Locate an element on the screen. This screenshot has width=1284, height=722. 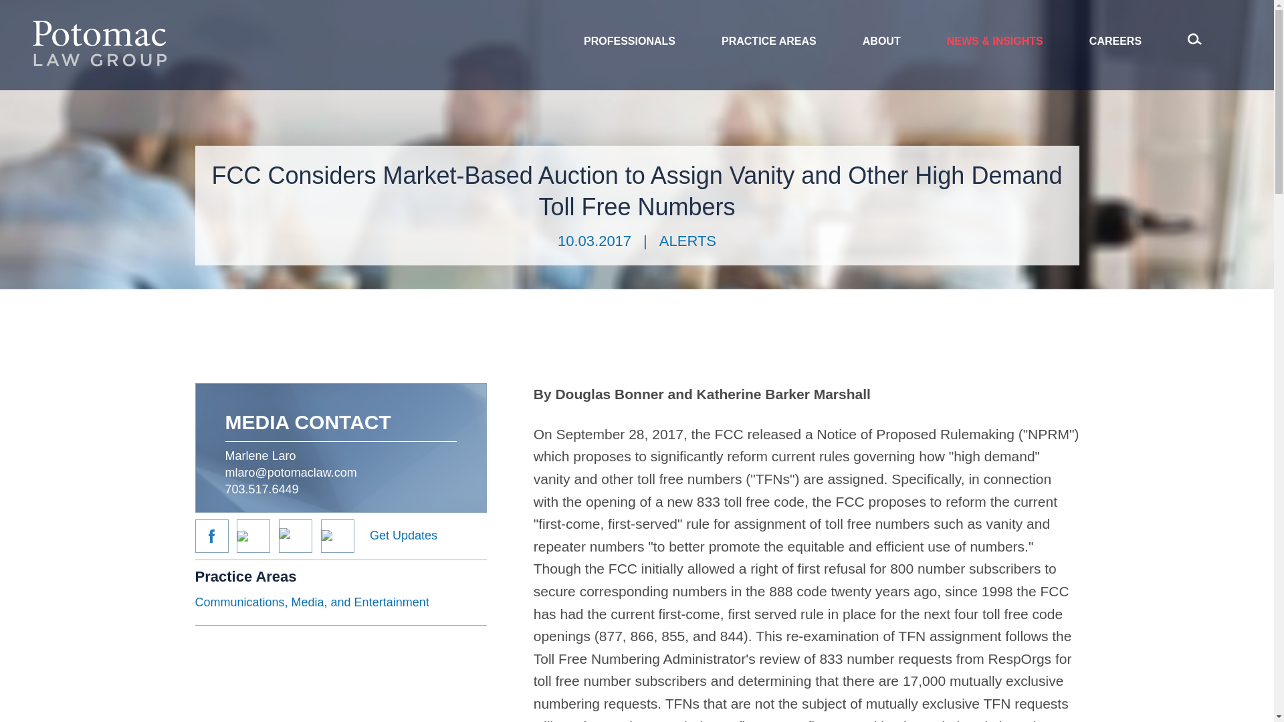
Facebook is located at coordinates (211, 536).